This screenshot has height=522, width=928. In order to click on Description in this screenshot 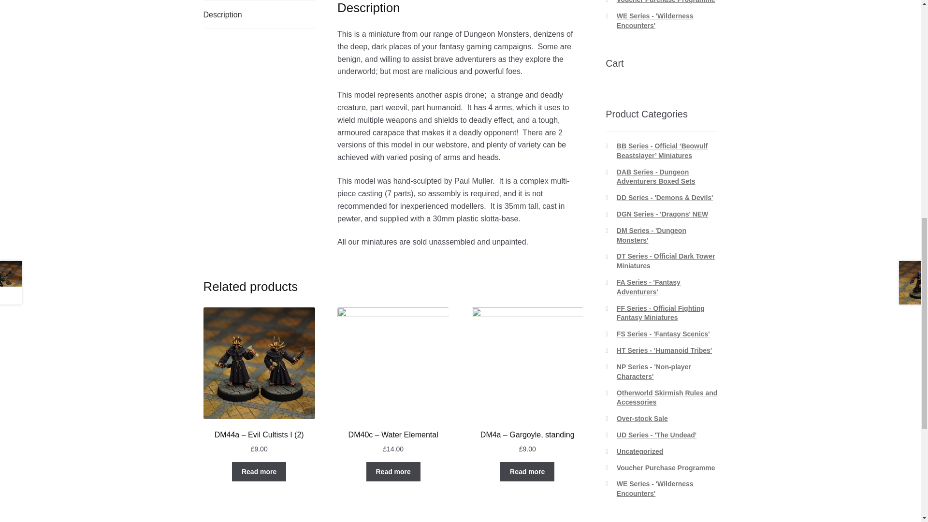, I will do `click(259, 15)`.